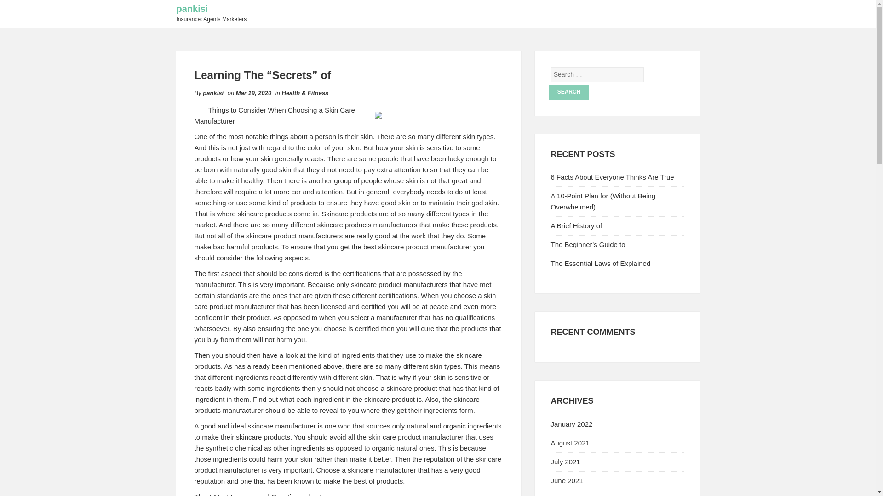 Image resolution: width=883 pixels, height=496 pixels. What do you see at coordinates (566, 462) in the screenshot?
I see `July 2021` at bounding box center [566, 462].